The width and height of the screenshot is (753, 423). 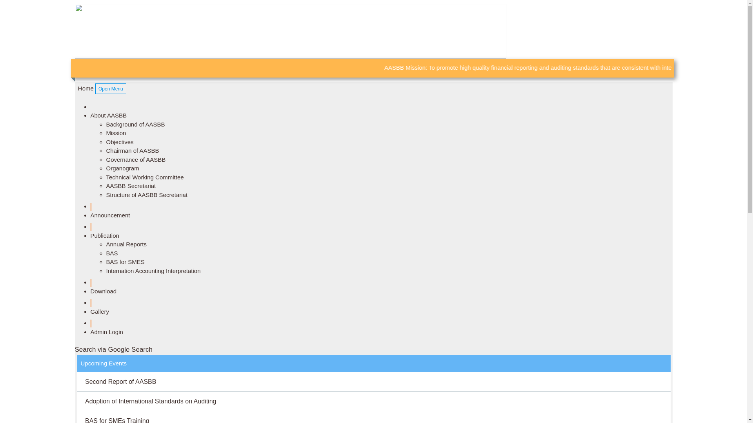 What do you see at coordinates (145, 177) in the screenshot?
I see `Technical Working Committee` at bounding box center [145, 177].